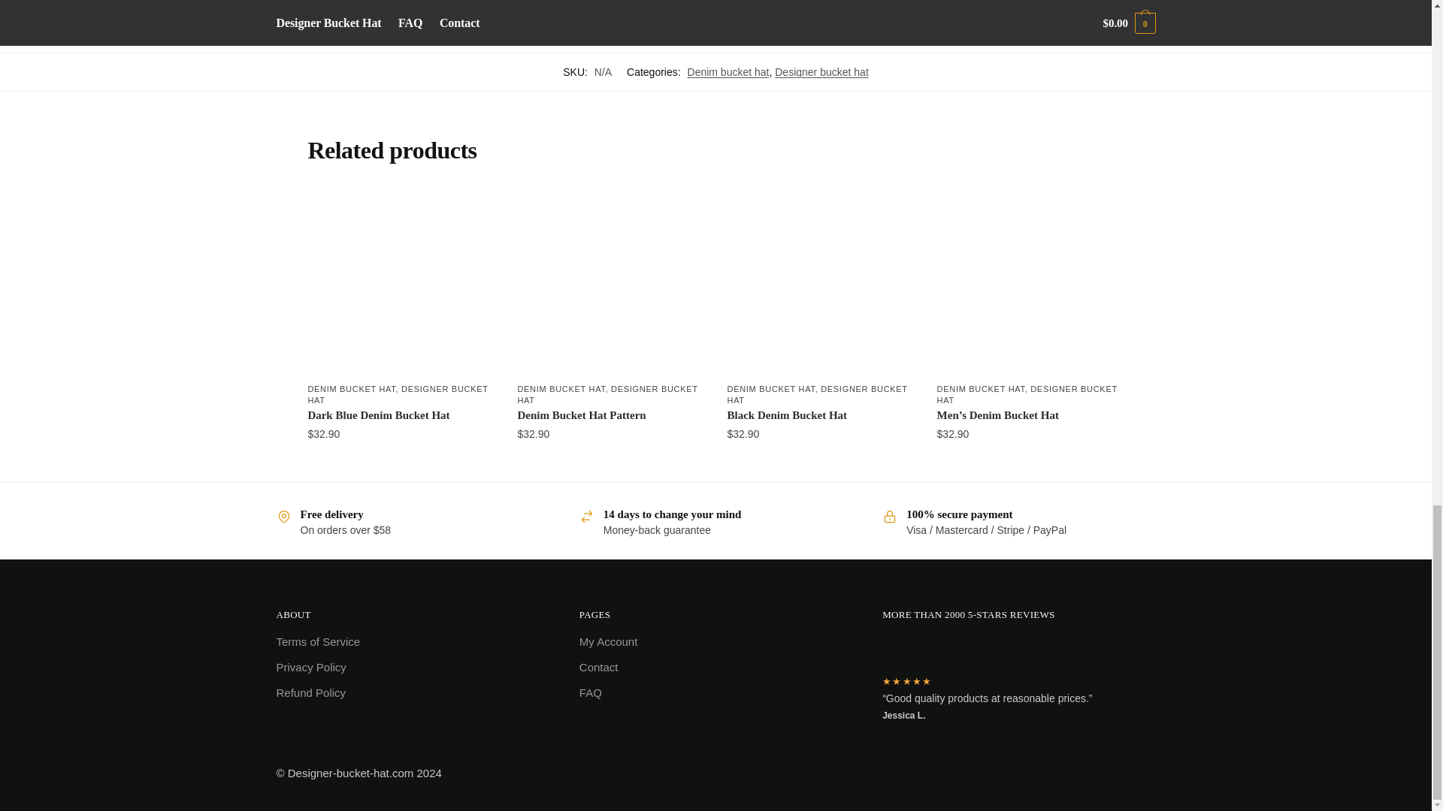 The height and width of the screenshot is (811, 1443). What do you see at coordinates (397, 393) in the screenshot?
I see `DESIGNER BUCKET HAT` at bounding box center [397, 393].